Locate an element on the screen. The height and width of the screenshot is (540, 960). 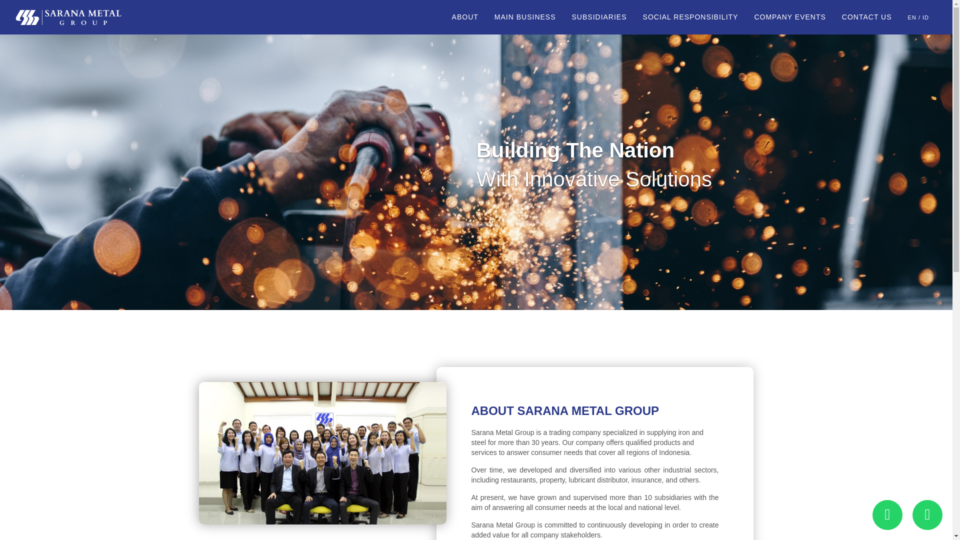
ABOUT is located at coordinates (465, 17).